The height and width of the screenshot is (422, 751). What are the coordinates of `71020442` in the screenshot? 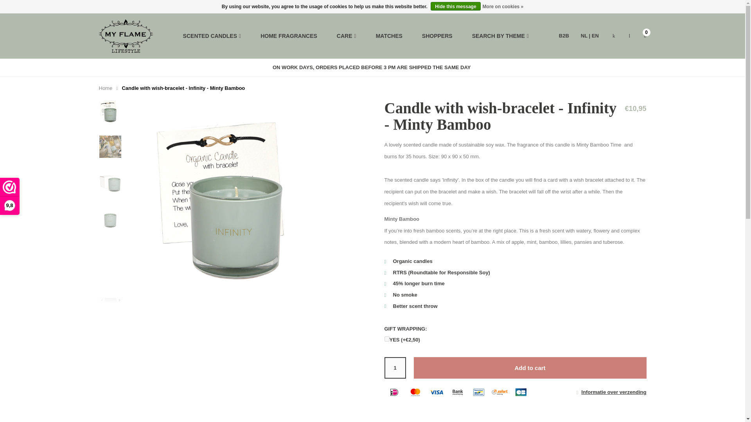 It's located at (386, 338).